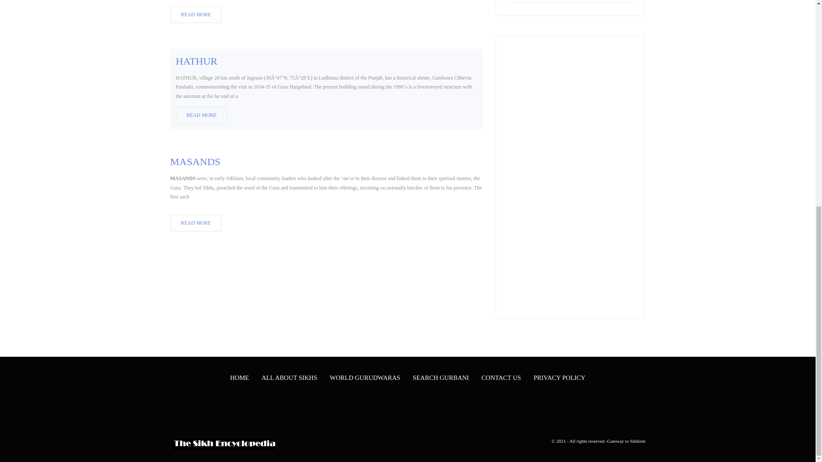 The width and height of the screenshot is (822, 462). What do you see at coordinates (196, 15) in the screenshot?
I see `Read More` at bounding box center [196, 15].